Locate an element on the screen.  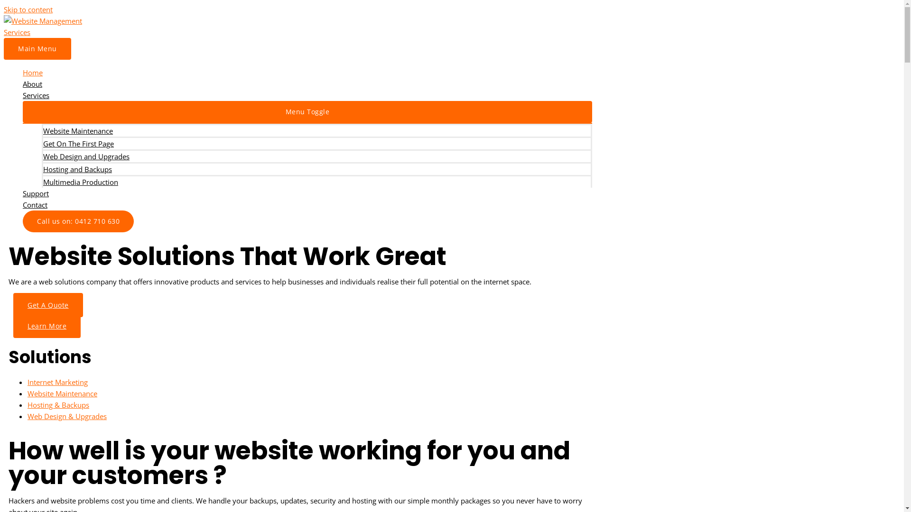
Website Maintenance is located at coordinates (317, 130).